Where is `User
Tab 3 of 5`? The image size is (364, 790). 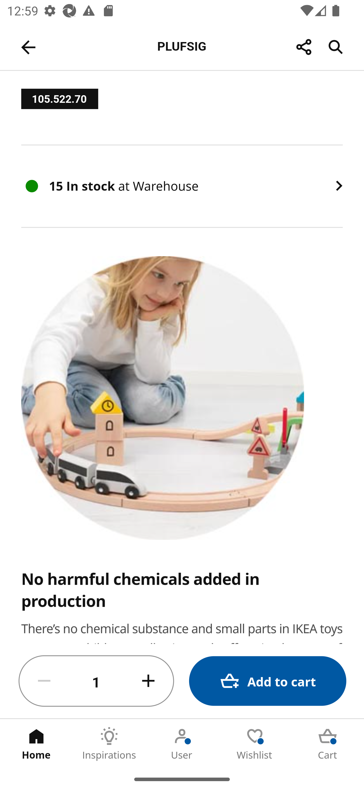
User
Tab 3 of 5 is located at coordinates (182, 744).